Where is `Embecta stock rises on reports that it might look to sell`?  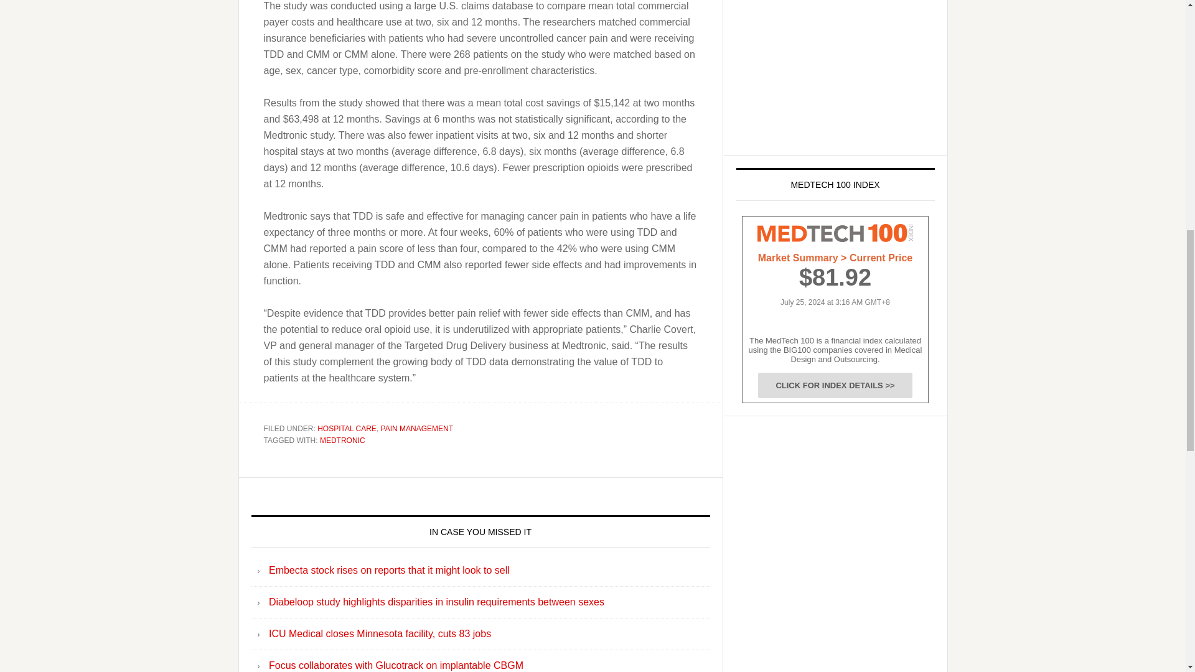
Embecta stock rises on reports that it might look to sell is located at coordinates (390, 570).